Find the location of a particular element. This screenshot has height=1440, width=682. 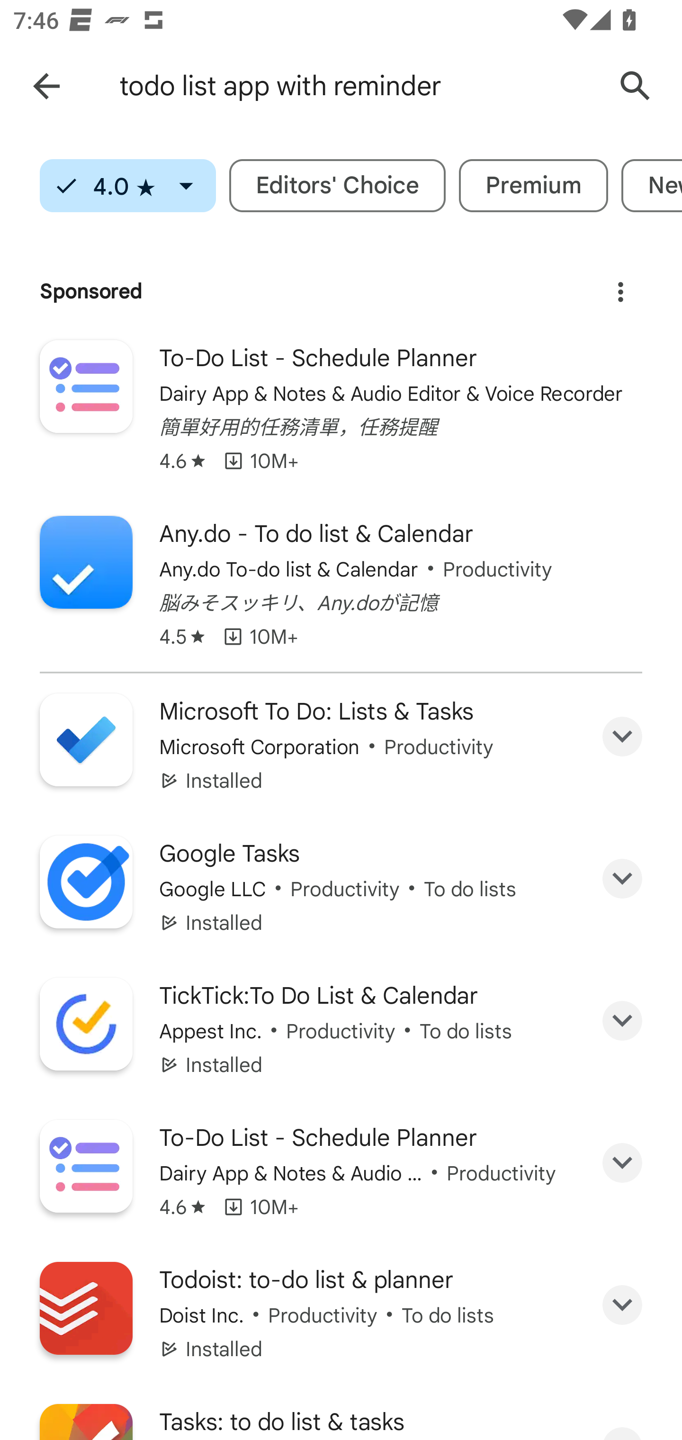

Expand content for TickTick:To Do List & Calendar is located at coordinates (622, 1021).